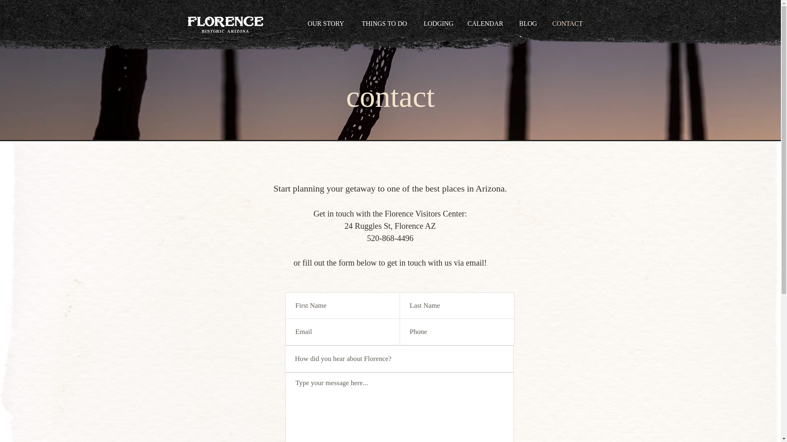 This screenshot has width=787, height=442. What do you see at coordinates (387, 24) in the screenshot?
I see `THINGS TO DO` at bounding box center [387, 24].